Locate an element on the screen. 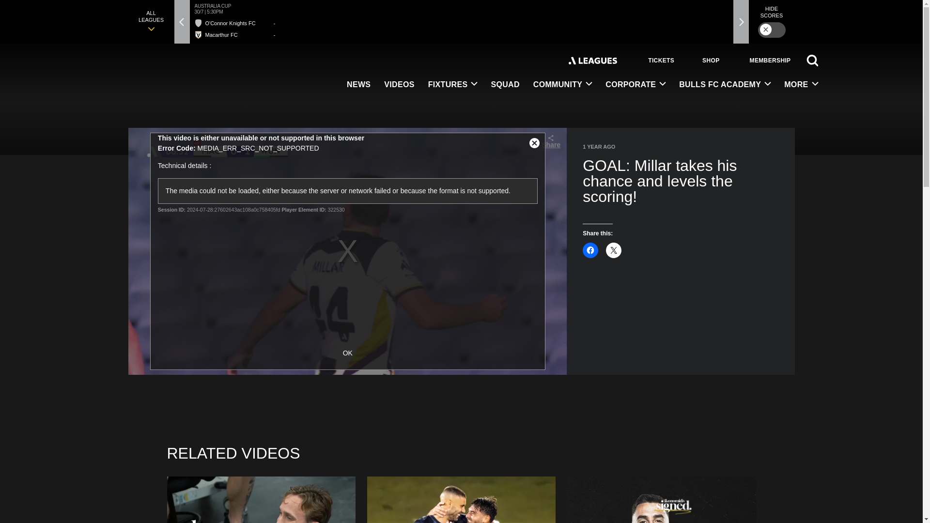 The image size is (930, 523). NEWS is located at coordinates (358, 85).